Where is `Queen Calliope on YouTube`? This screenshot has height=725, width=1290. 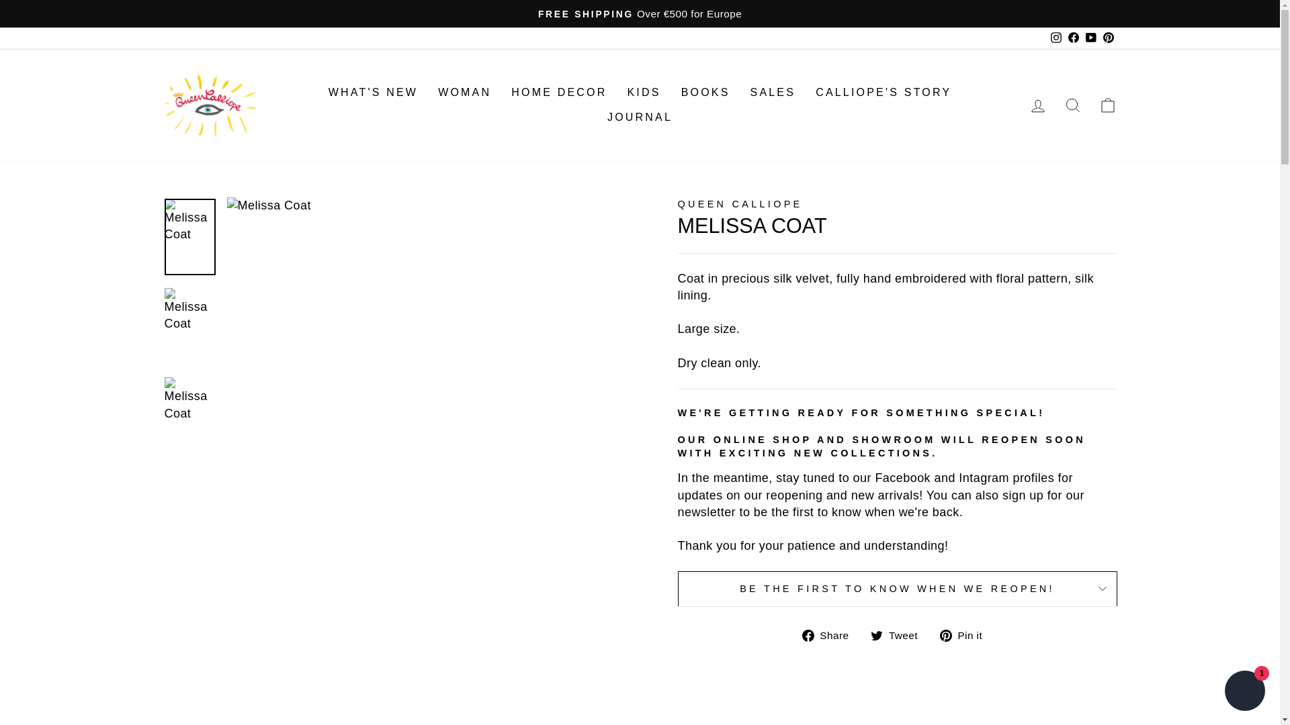
Queen Calliope on YouTube is located at coordinates (1090, 38).